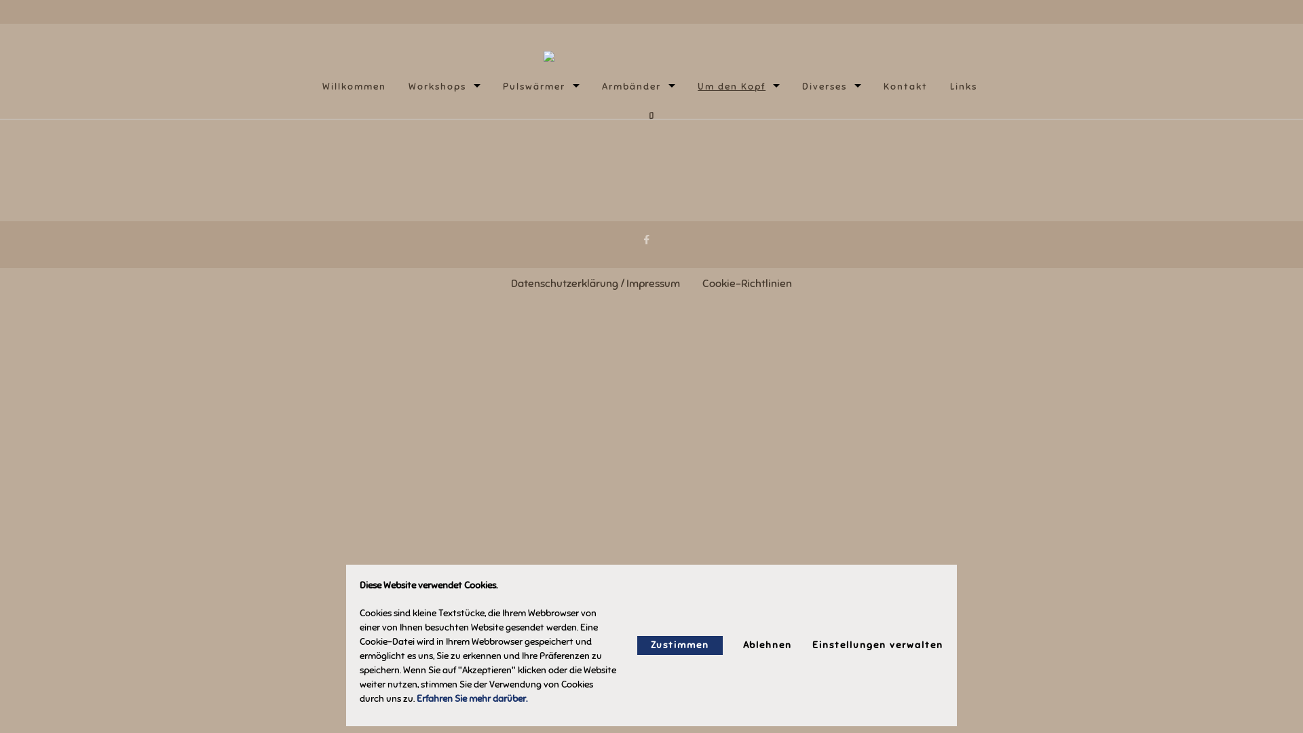 The image size is (1303, 733). What do you see at coordinates (747, 284) in the screenshot?
I see `Cookie-Richtlinien` at bounding box center [747, 284].